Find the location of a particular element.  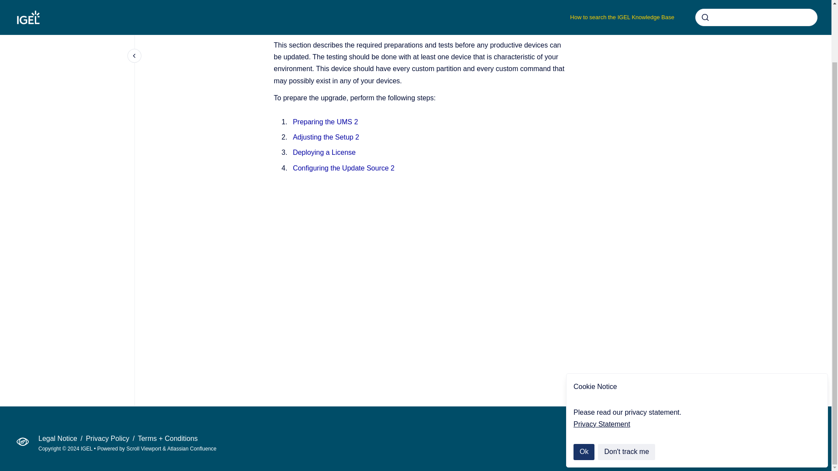

Privacy Policy is located at coordinates (109, 438).